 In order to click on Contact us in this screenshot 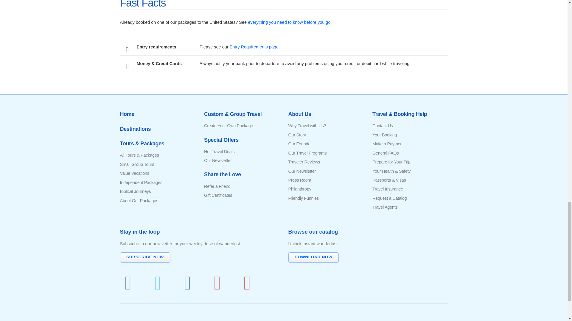, I will do `click(383, 125)`.